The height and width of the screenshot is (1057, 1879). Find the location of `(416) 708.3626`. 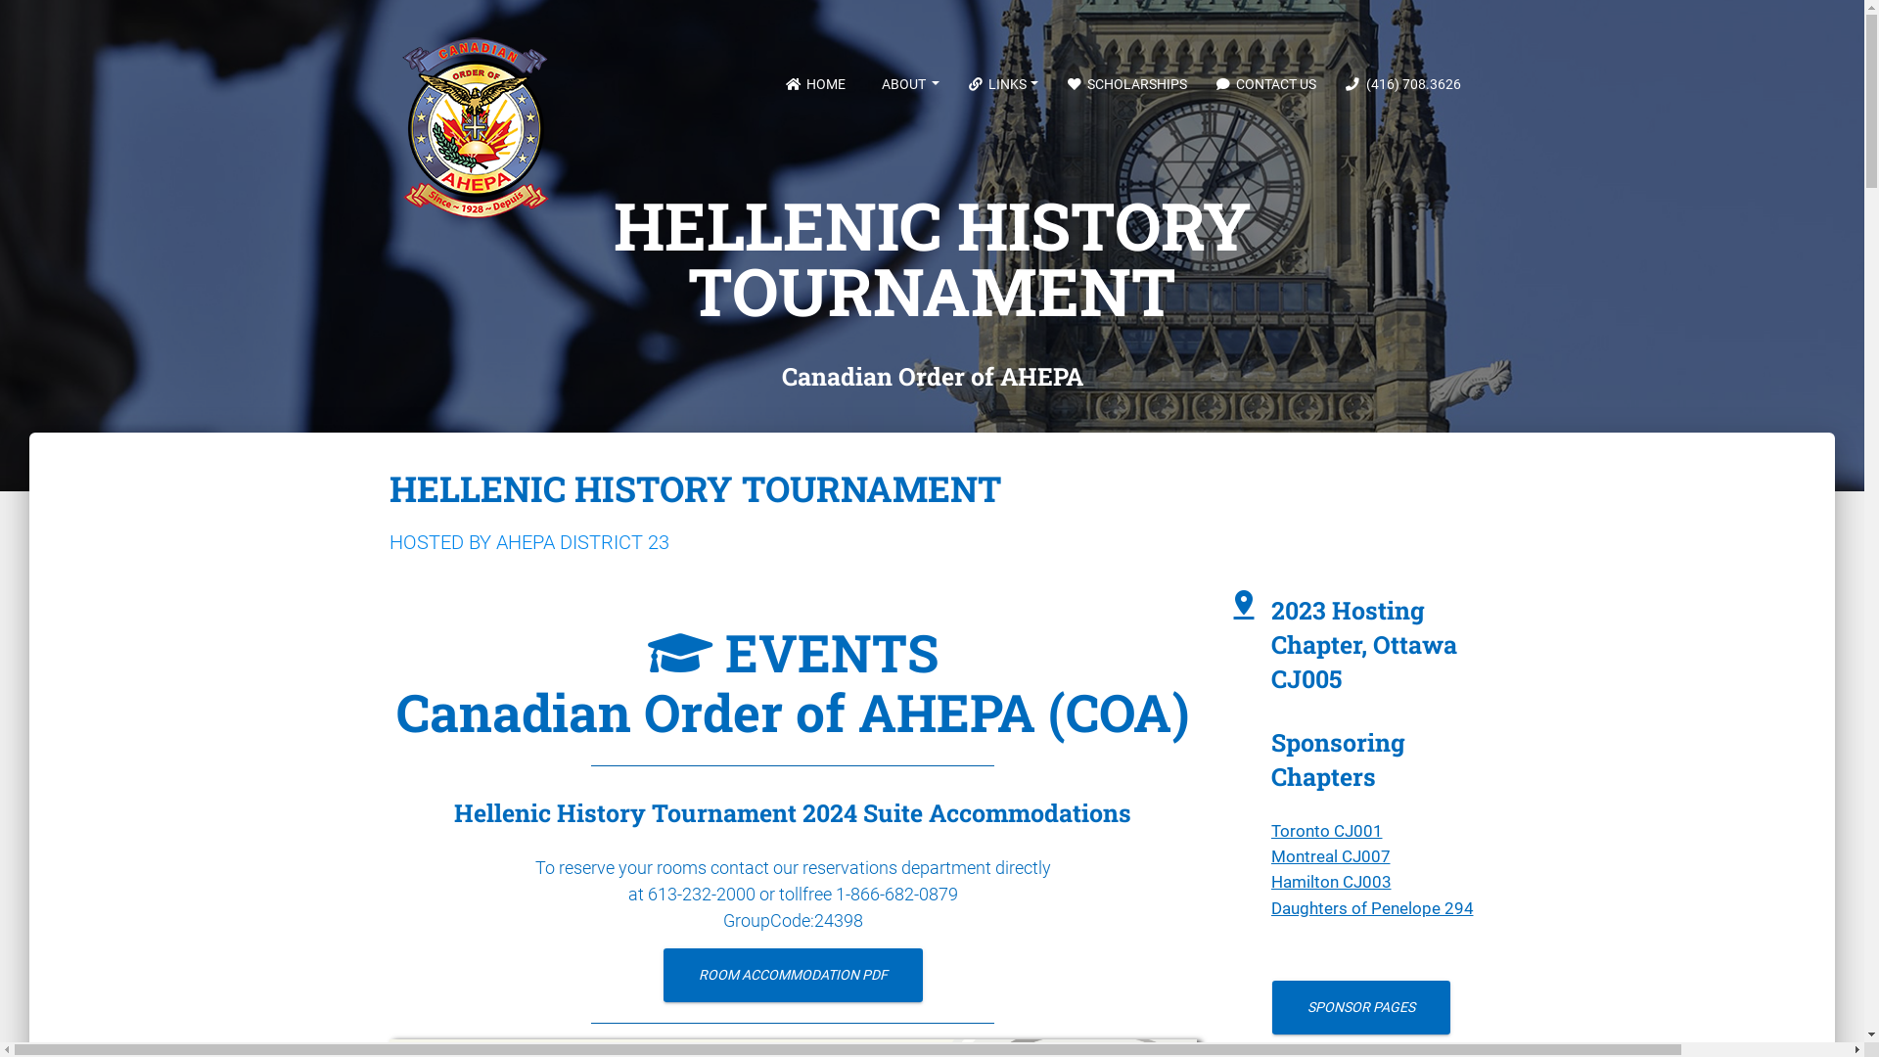

(416) 708.3626 is located at coordinates (1403, 84).